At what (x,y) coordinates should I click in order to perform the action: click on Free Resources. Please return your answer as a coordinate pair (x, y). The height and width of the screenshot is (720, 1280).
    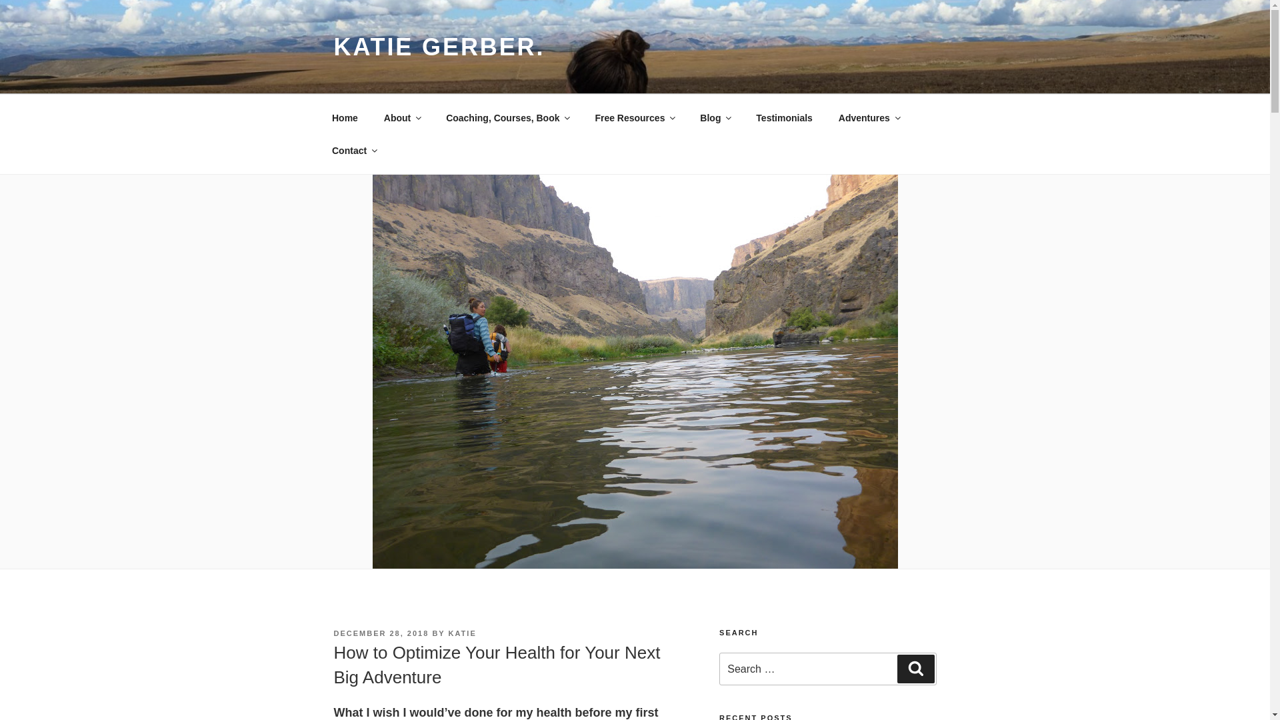
    Looking at the image, I should click on (635, 117).